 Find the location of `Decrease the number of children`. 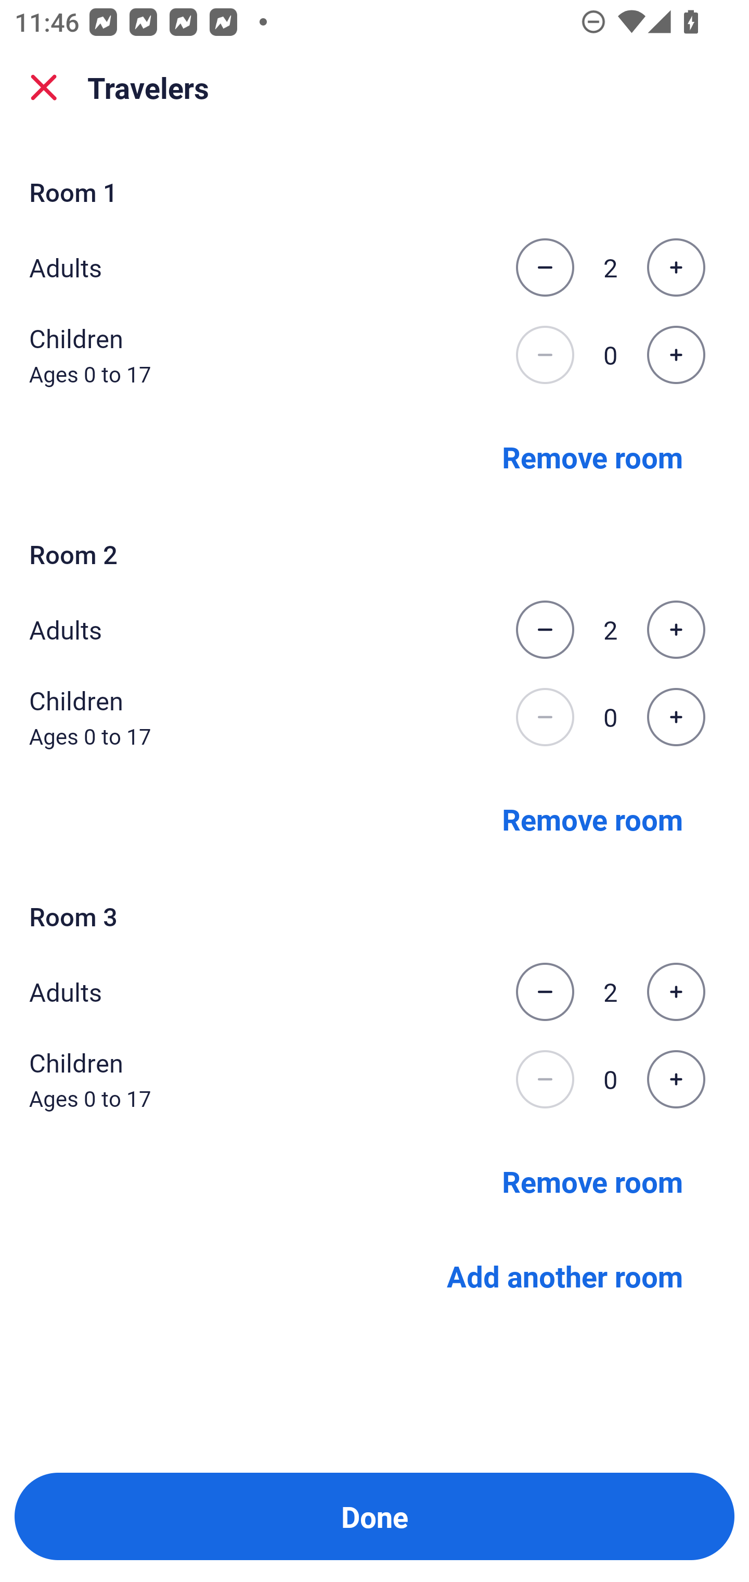

Decrease the number of children is located at coordinates (545, 1079).